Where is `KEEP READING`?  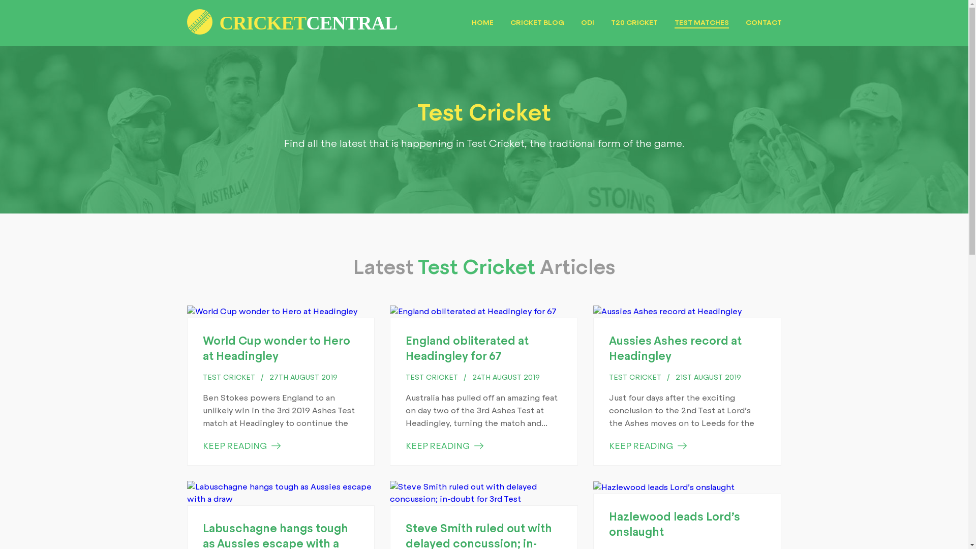 KEEP READING is located at coordinates (648, 446).